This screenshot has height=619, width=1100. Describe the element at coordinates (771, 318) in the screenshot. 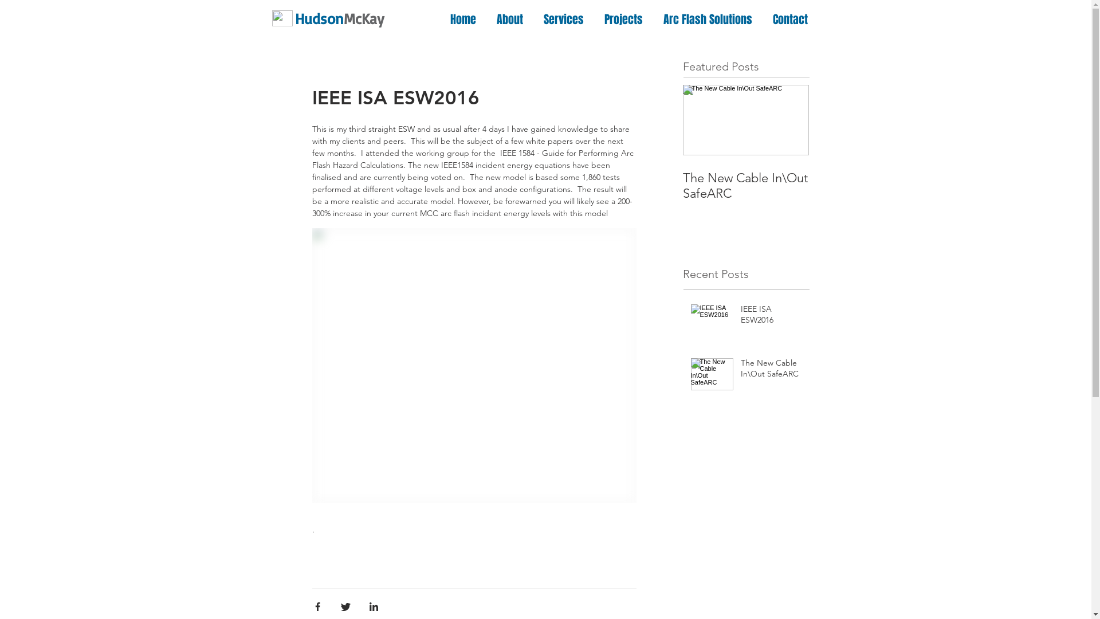

I see `IEEE ISA ESW2016` at that location.